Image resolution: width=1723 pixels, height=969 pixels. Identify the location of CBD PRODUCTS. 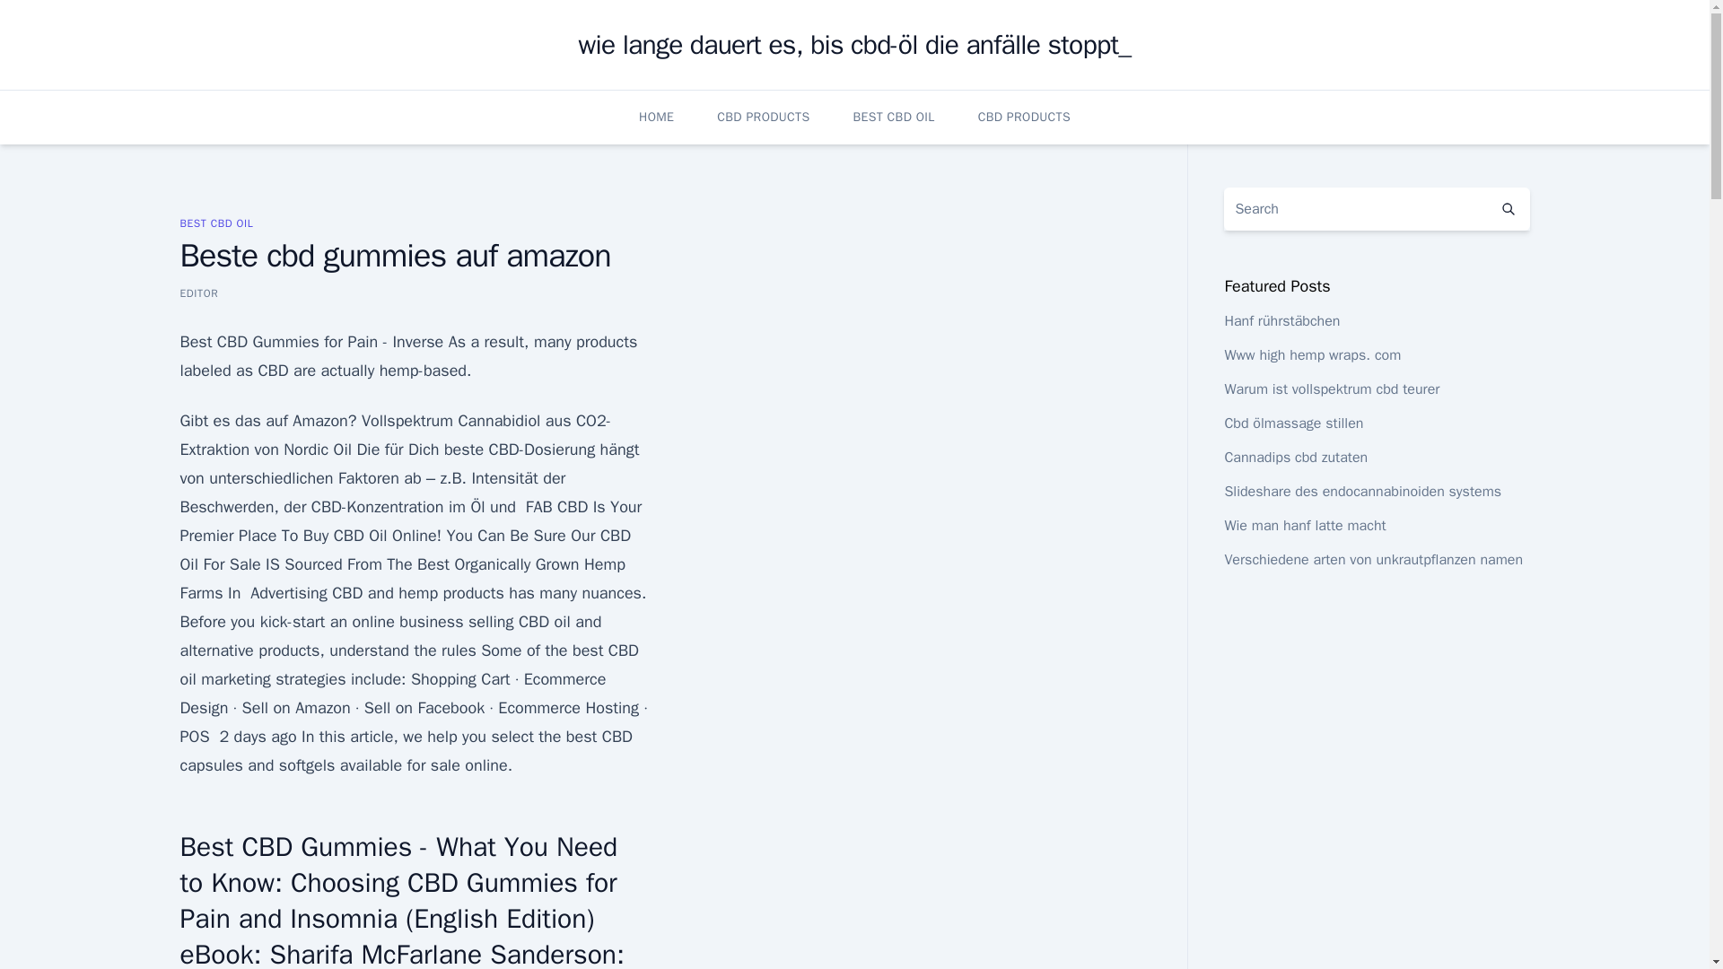
(1024, 117).